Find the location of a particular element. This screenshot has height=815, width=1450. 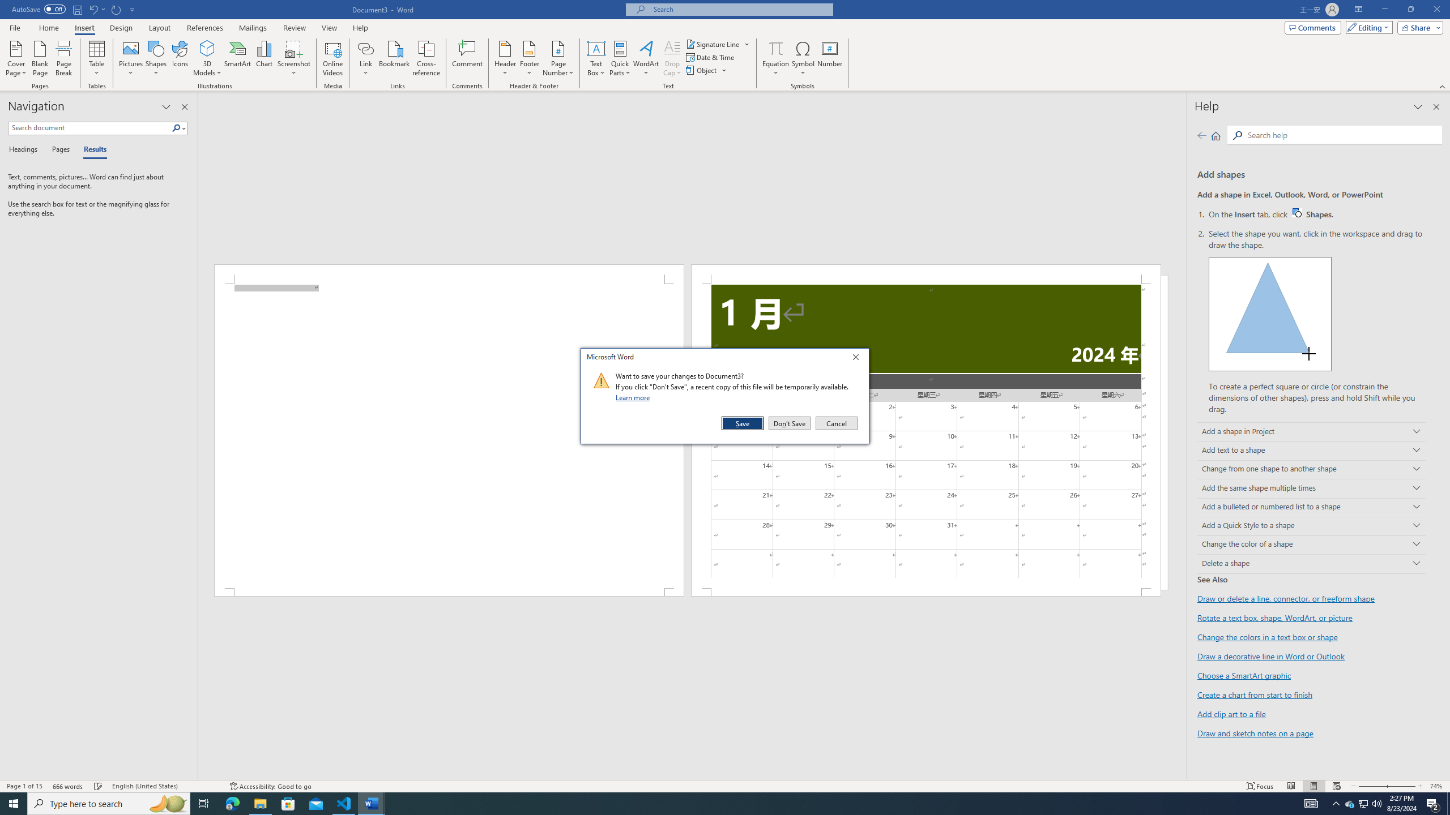

Change from one shape to another shape is located at coordinates (1311, 470).